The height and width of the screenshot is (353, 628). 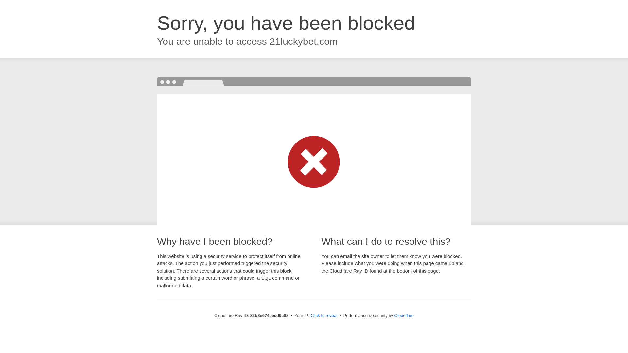 I want to click on Click to reveal, so click(x=324, y=316).